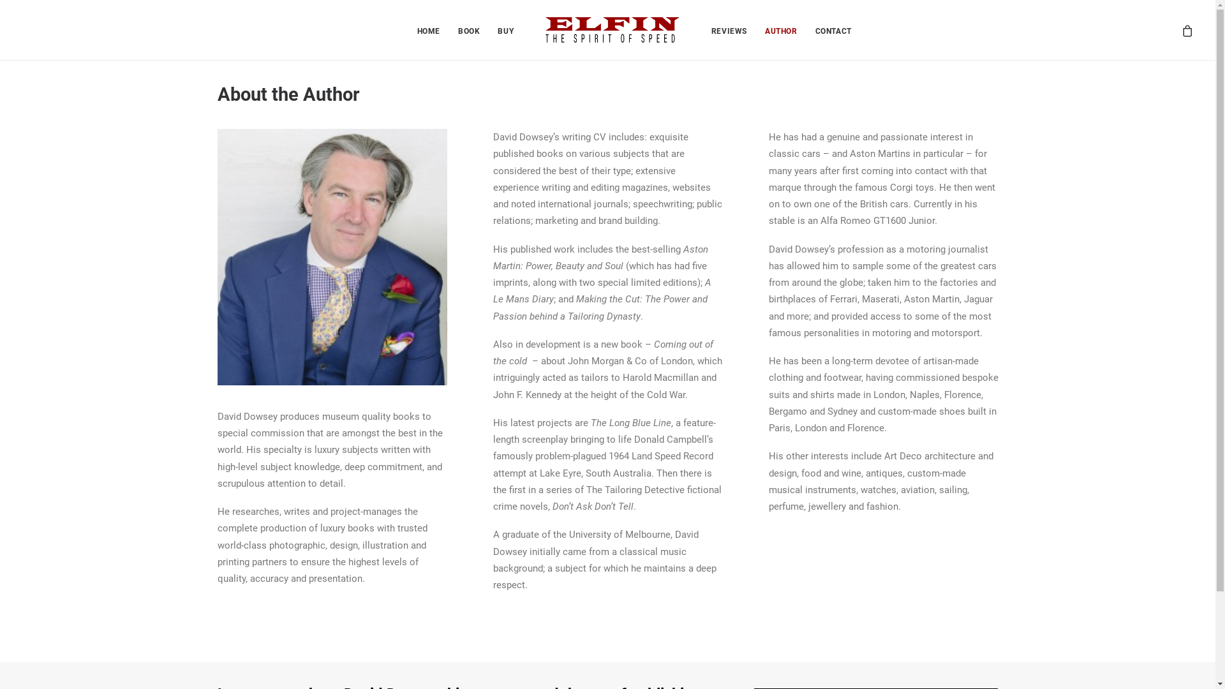 The image size is (1225, 689). What do you see at coordinates (1187, 30) in the screenshot?
I see `cart` at bounding box center [1187, 30].